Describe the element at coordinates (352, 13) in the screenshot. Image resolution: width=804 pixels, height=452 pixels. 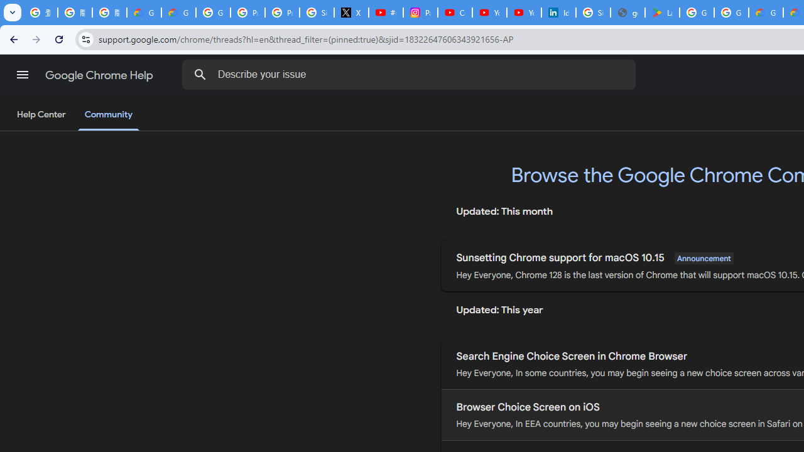
I see `X` at that location.